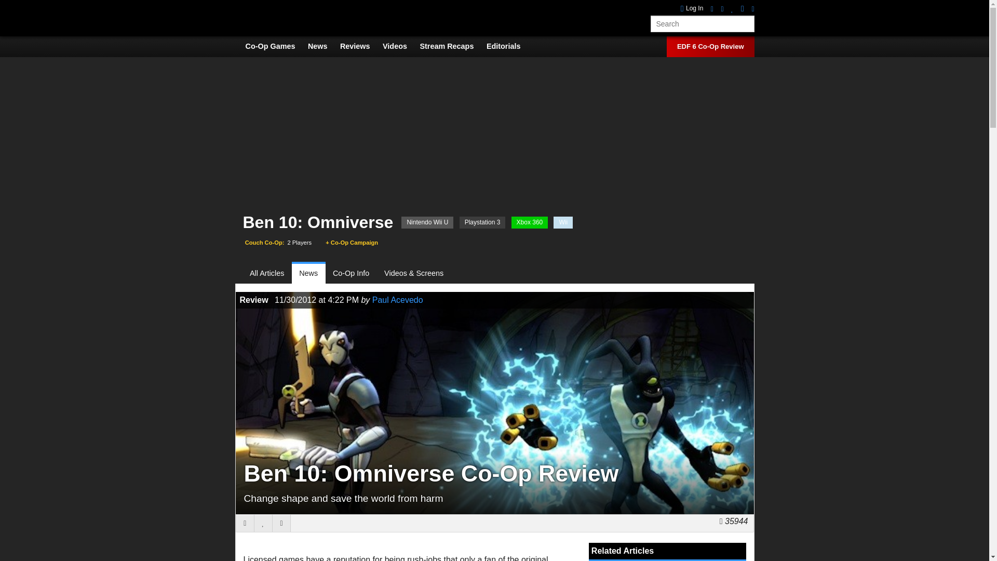  Describe the element at coordinates (351, 273) in the screenshot. I see `Co-Op Info` at that location.